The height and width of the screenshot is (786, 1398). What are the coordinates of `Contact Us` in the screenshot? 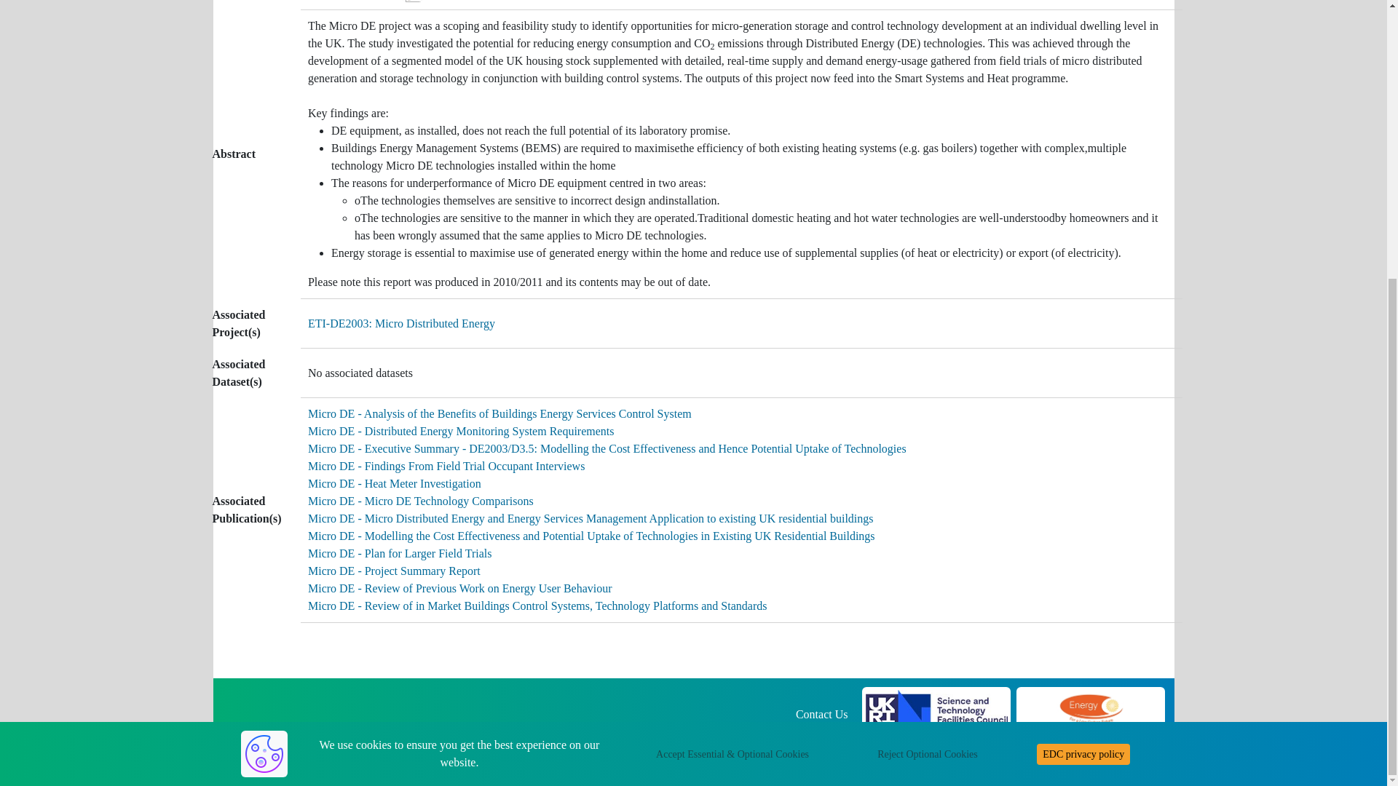 It's located at (821, 715).